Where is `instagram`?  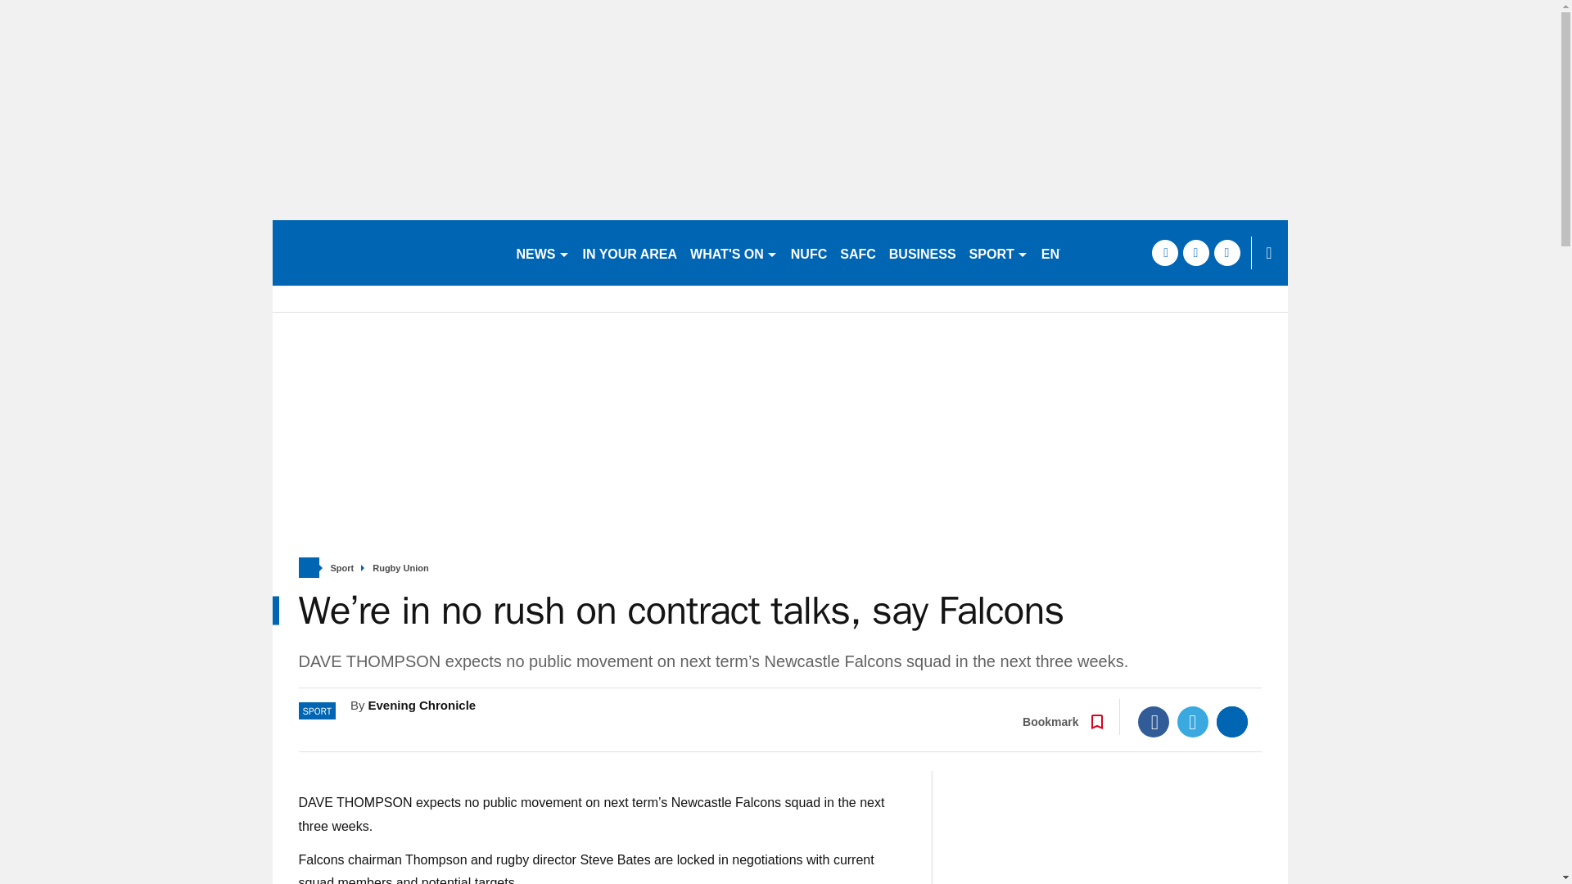 instagram is located at coordinates (1226, 252).